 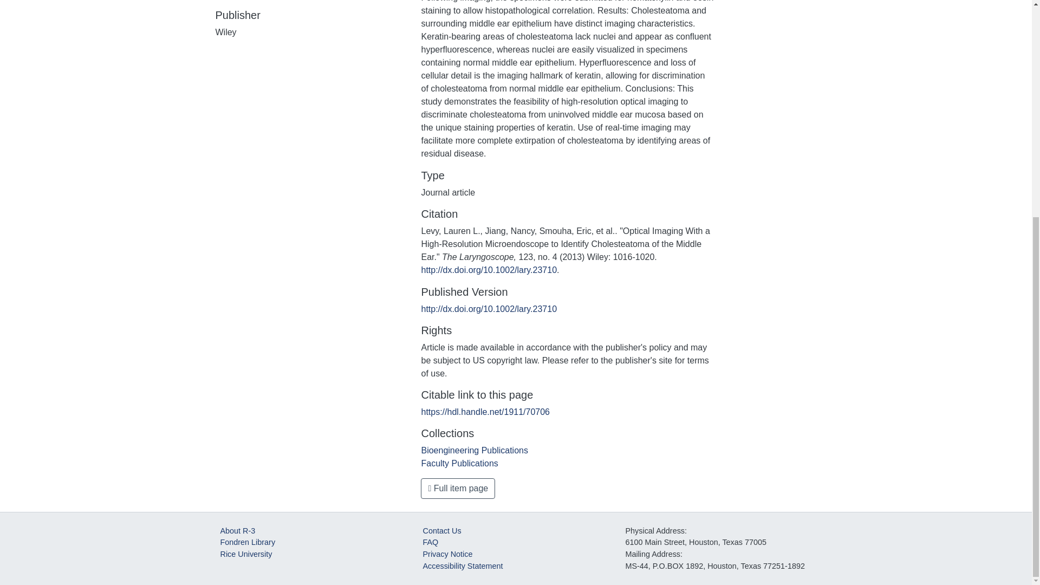 What do you see at coordinates (237, 531) in the screenshot?
I see `About R-3` at bounding box center [237, 531].